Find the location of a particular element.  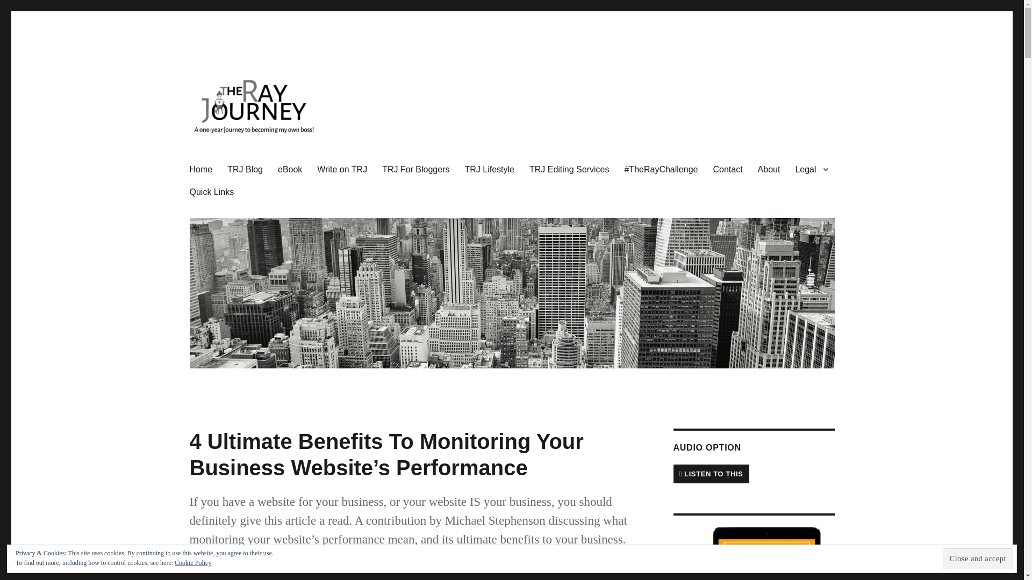

Write on TRJ is located at coordinates (342, 169).